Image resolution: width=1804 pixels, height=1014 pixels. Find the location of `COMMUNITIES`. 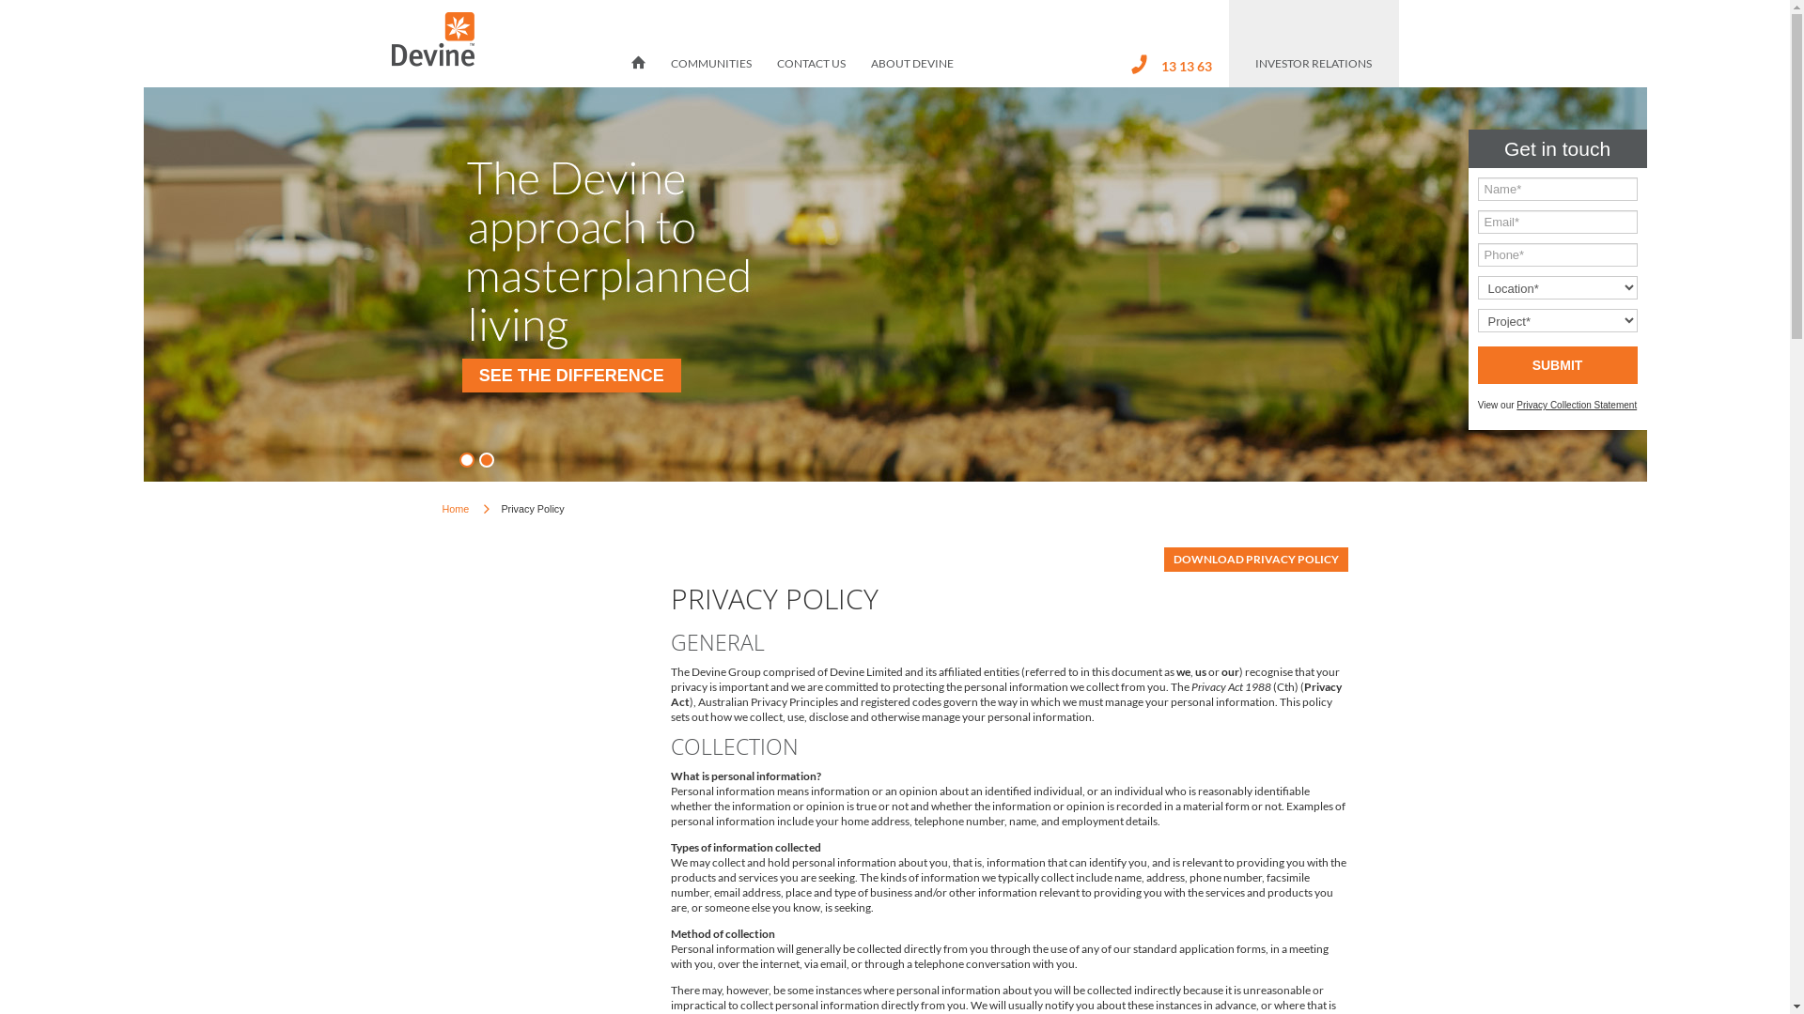

COMMUNITIES is located at coordinates (711, 69).